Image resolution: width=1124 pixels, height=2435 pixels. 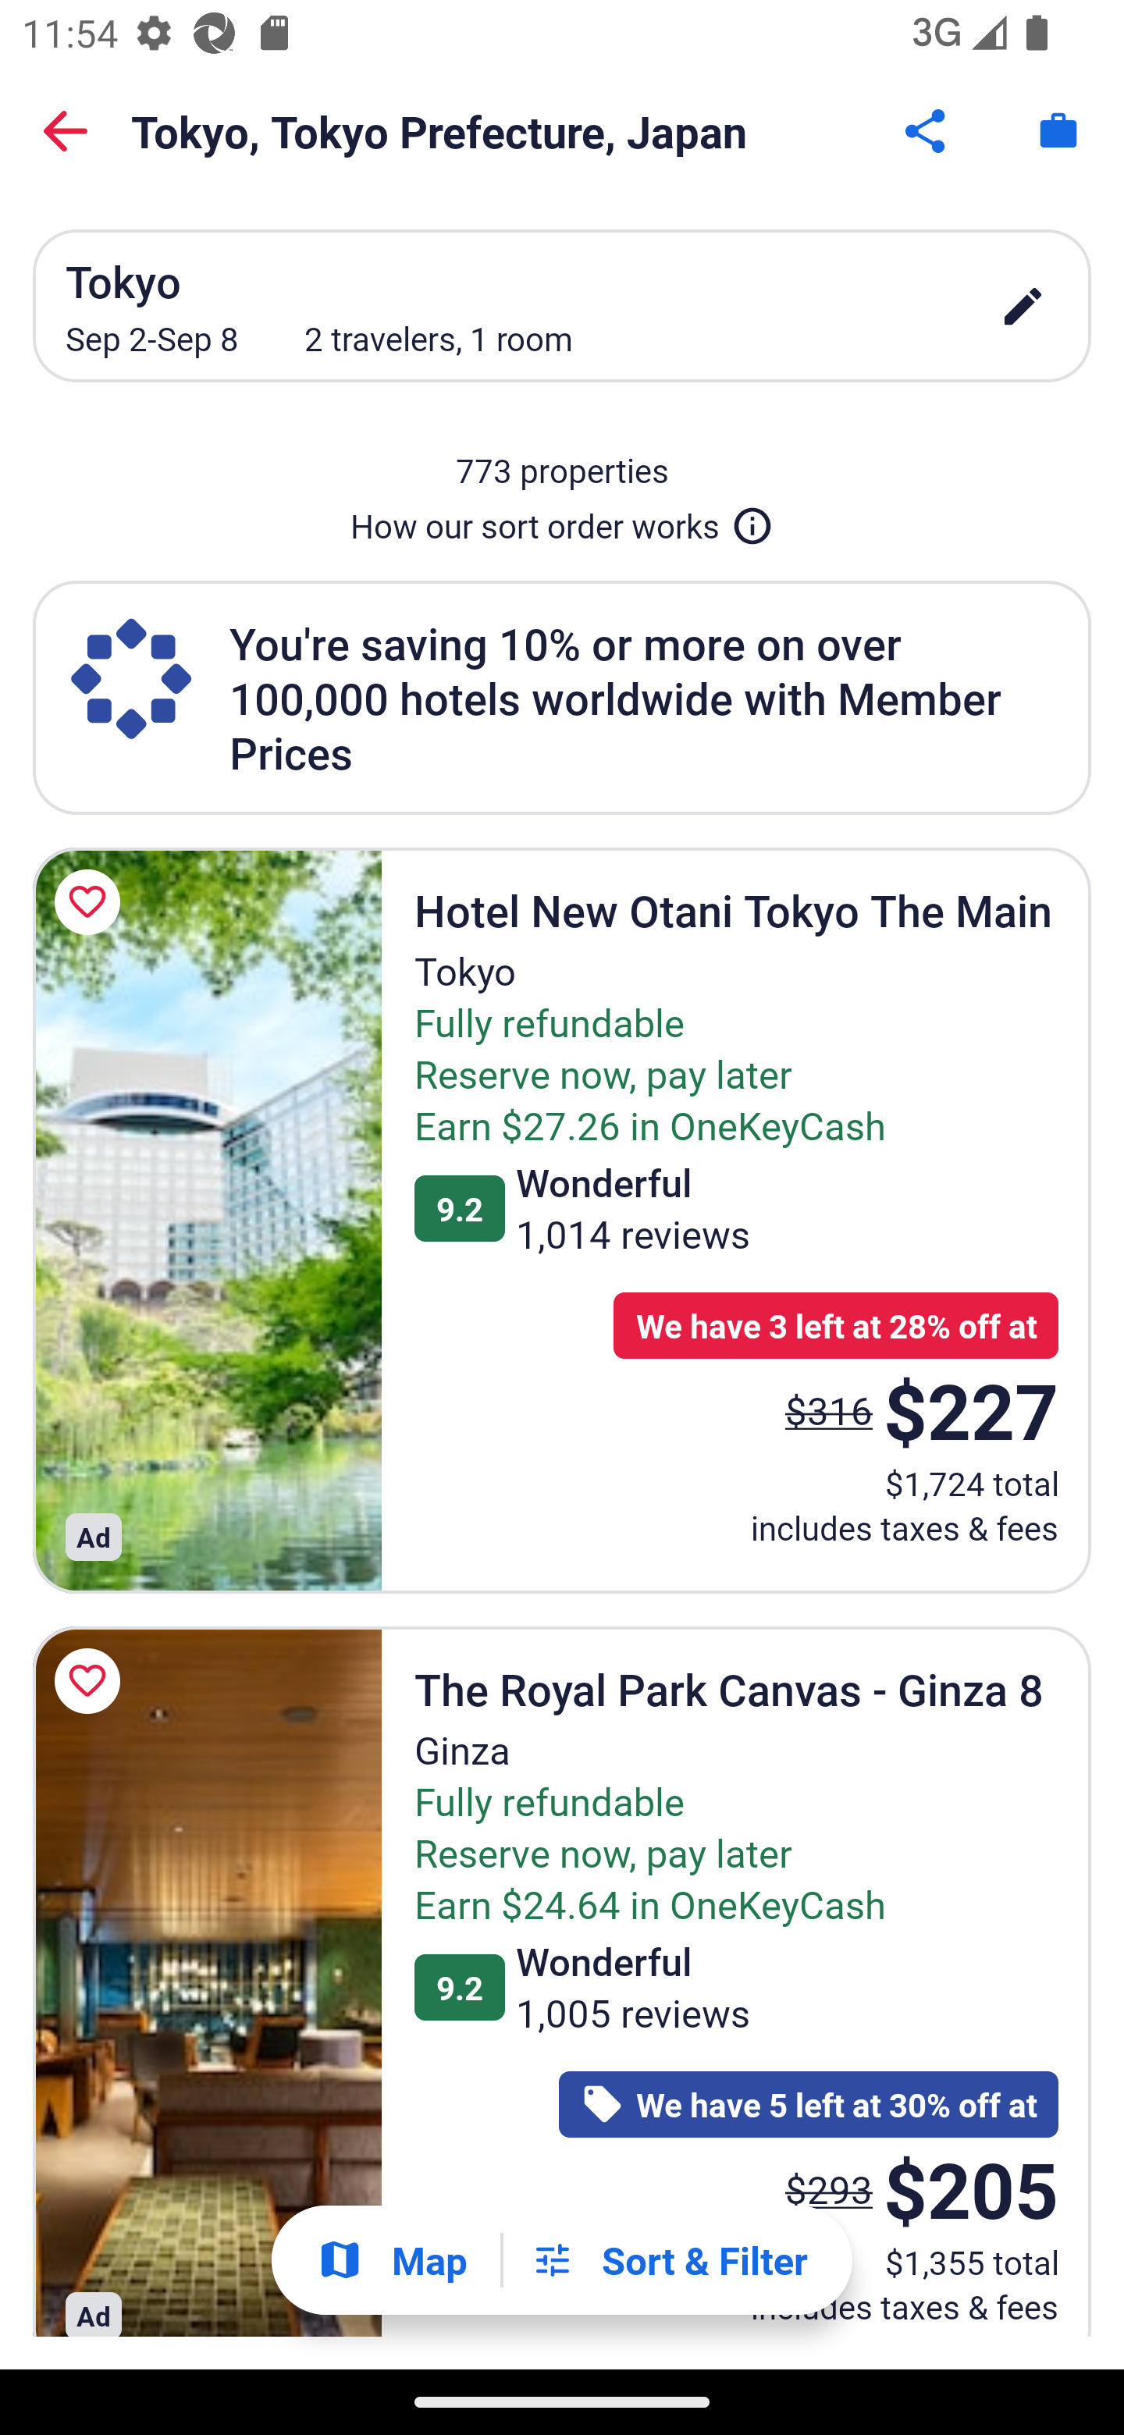 What do you see at coordinates (829, 1409) in the screenshot?
I see `$316 The price was $316` at bounding box center [829, 1409].